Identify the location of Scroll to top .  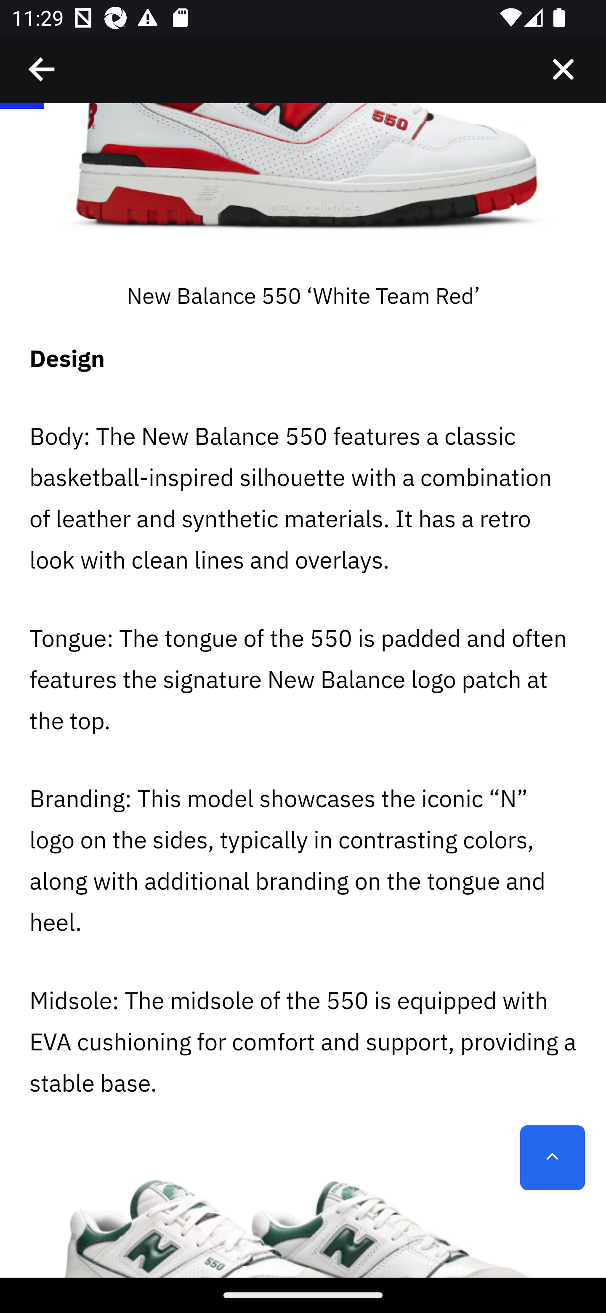
(552, 1158).